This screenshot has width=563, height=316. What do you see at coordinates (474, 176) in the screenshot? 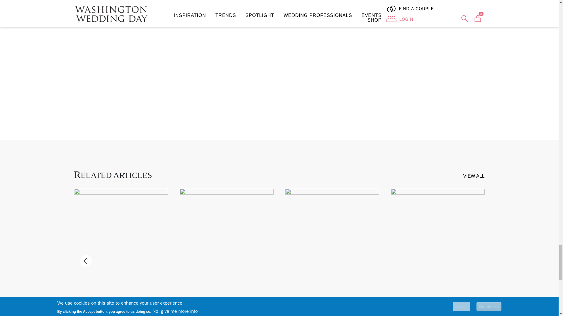
I see `VIEW ALL` at bounding box center [474, 176].